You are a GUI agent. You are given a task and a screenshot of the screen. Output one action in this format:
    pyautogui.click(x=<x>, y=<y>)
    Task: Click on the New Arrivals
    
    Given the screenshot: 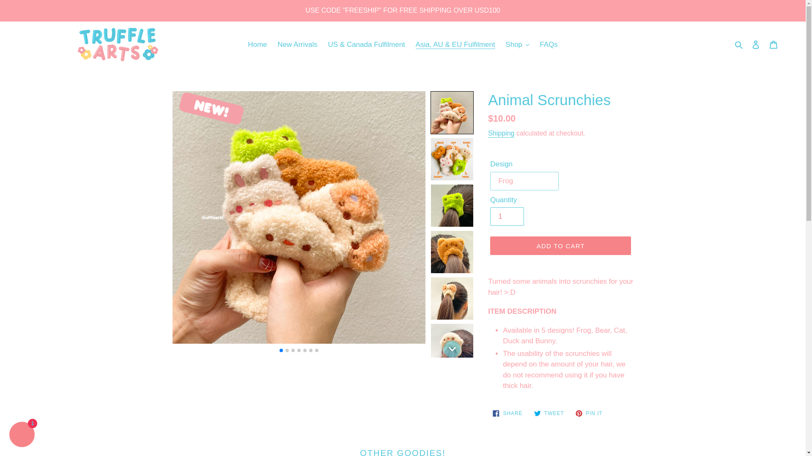 What is the action you would take?
    pyautogui.click(x=297, y=45)
    